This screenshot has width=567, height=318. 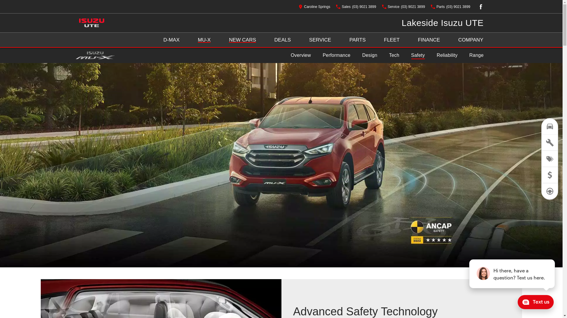 I want to click on Reliability, so click(x=447, y=55).